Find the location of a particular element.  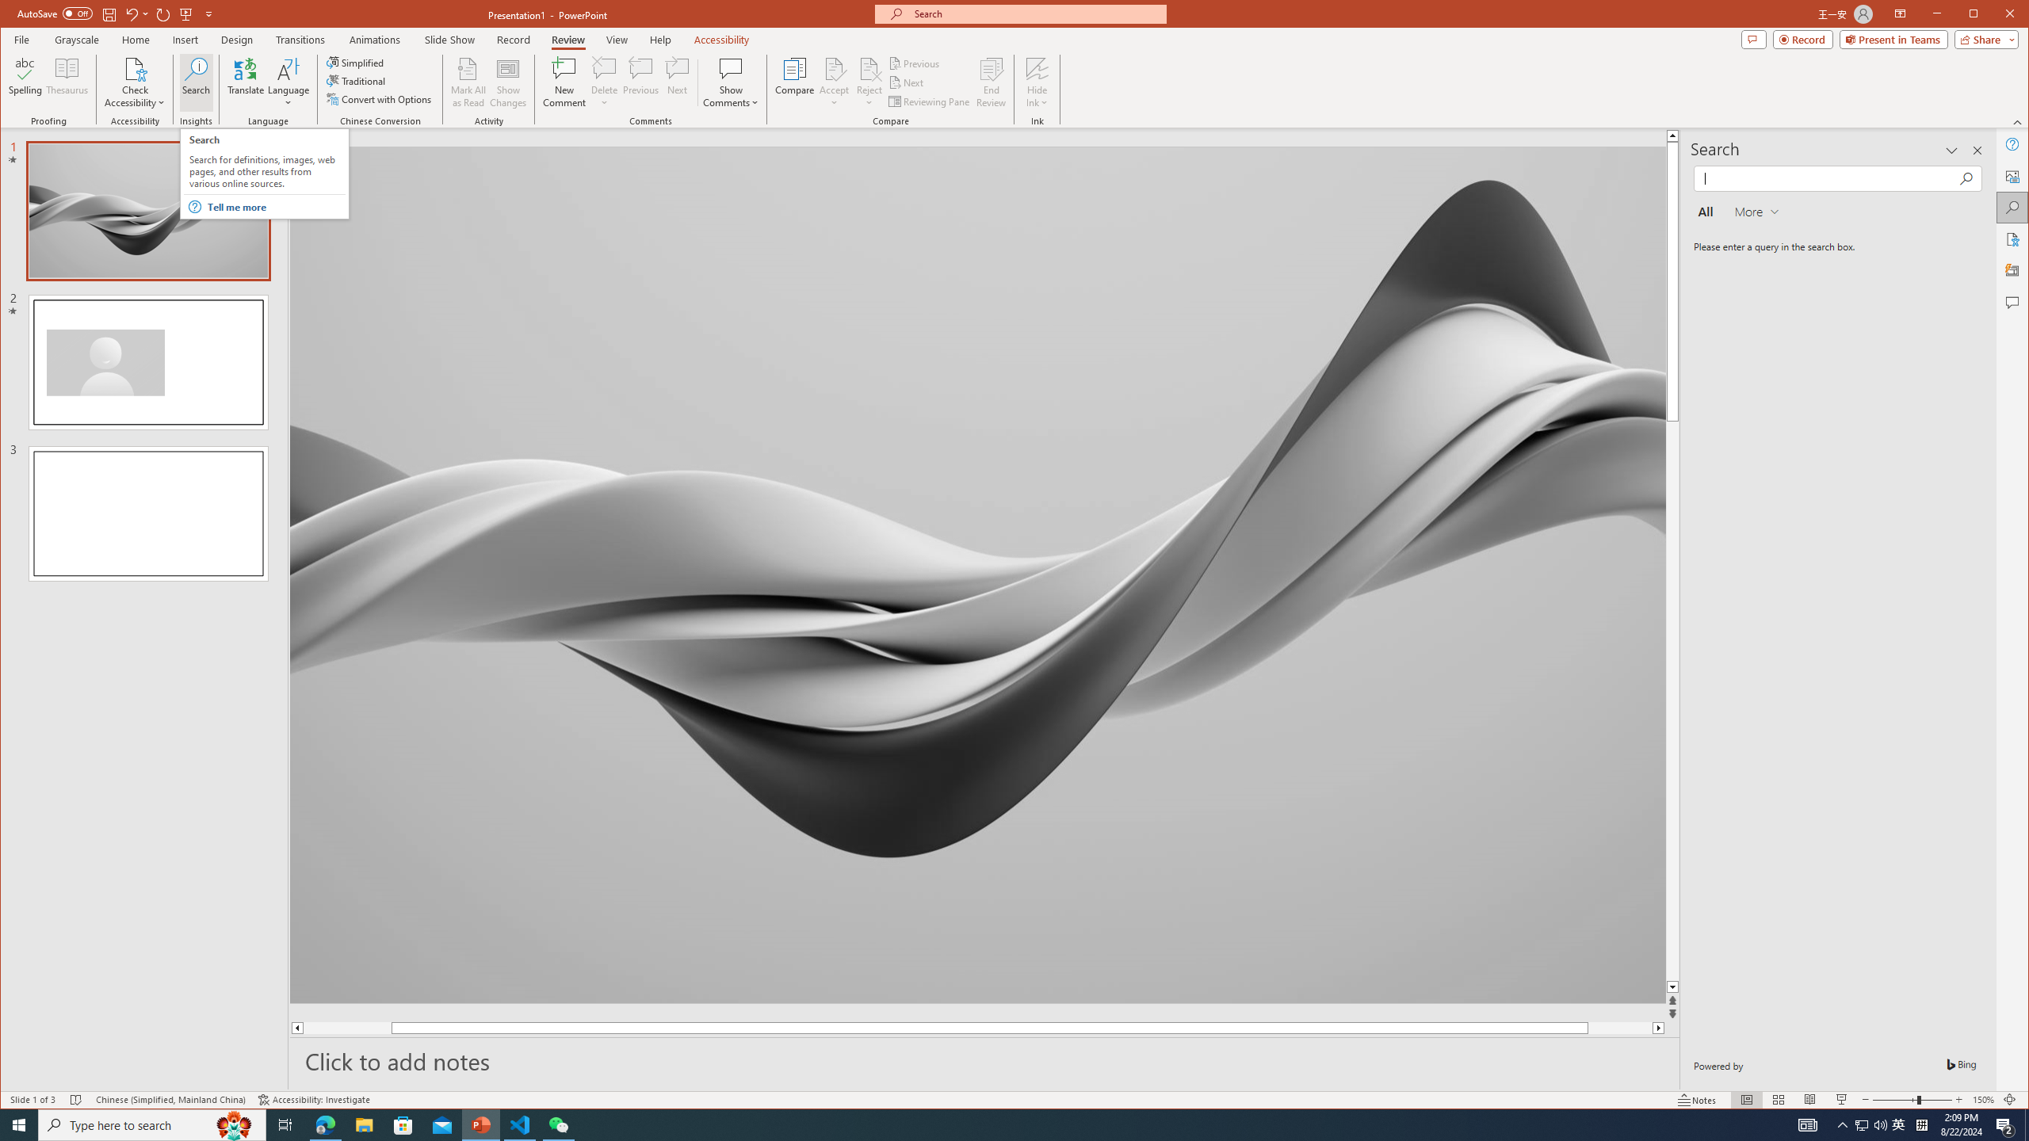

Show Comments is located at coordinates (1861, 1125).